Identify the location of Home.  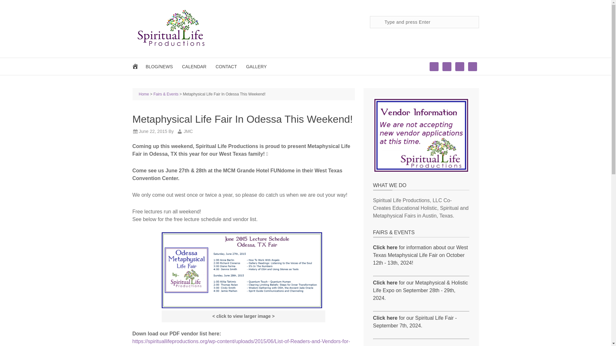
(144, 94).